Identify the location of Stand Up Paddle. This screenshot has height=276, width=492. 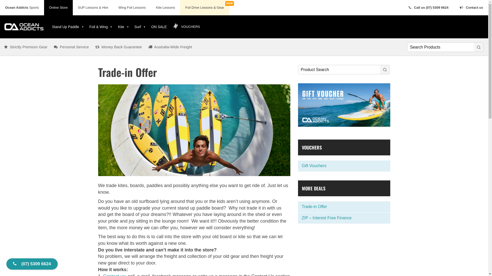
(68, 27).